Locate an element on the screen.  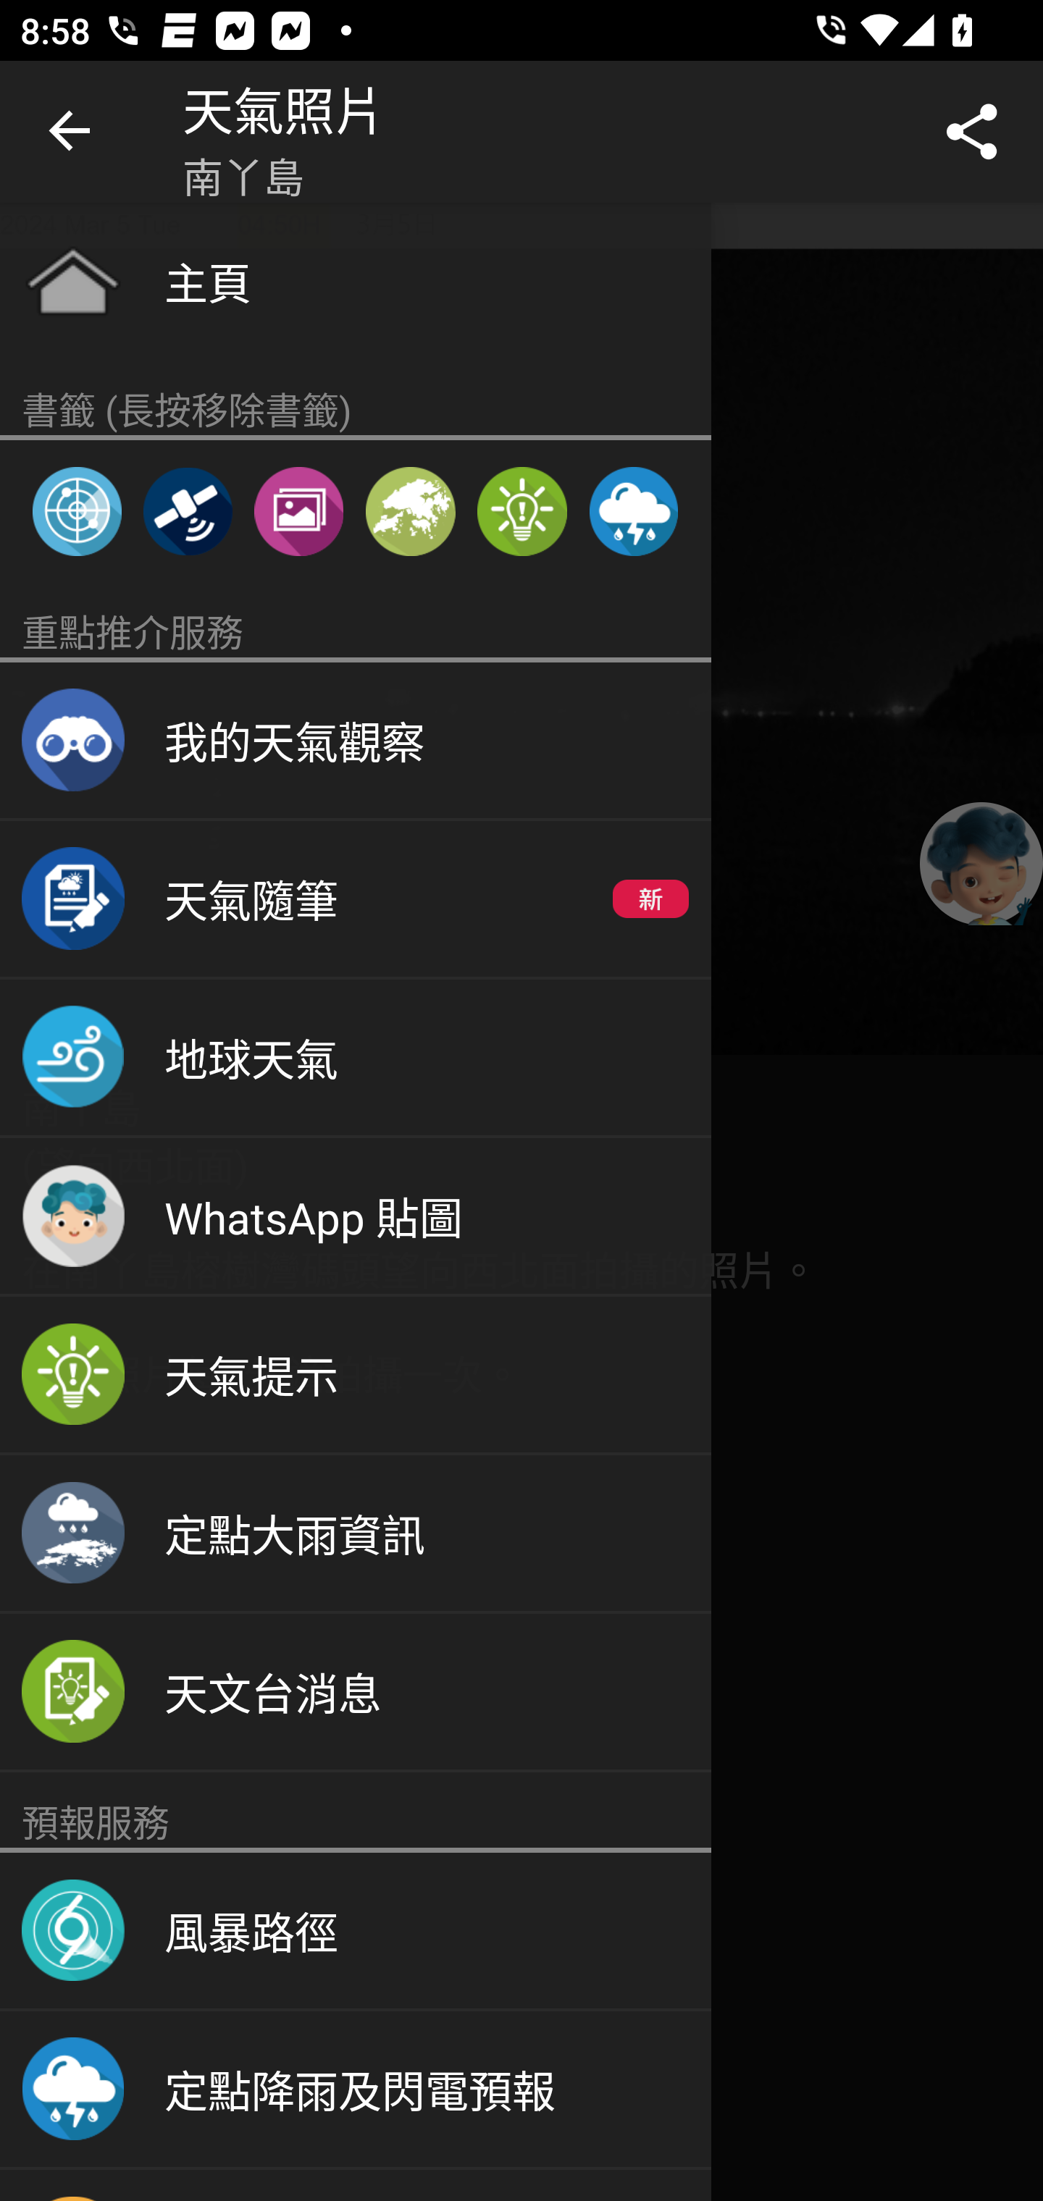
雷達圖像 is located at coordinates (77, 511).